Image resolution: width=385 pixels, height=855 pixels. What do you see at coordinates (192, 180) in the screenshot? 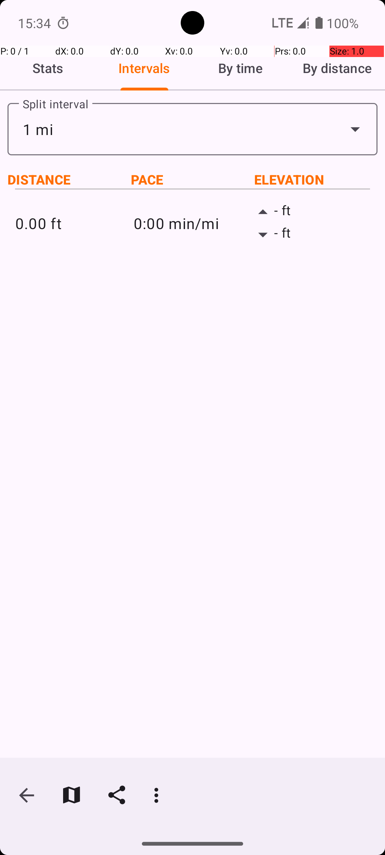
I see `PACE` at bounding box center [192, 180].